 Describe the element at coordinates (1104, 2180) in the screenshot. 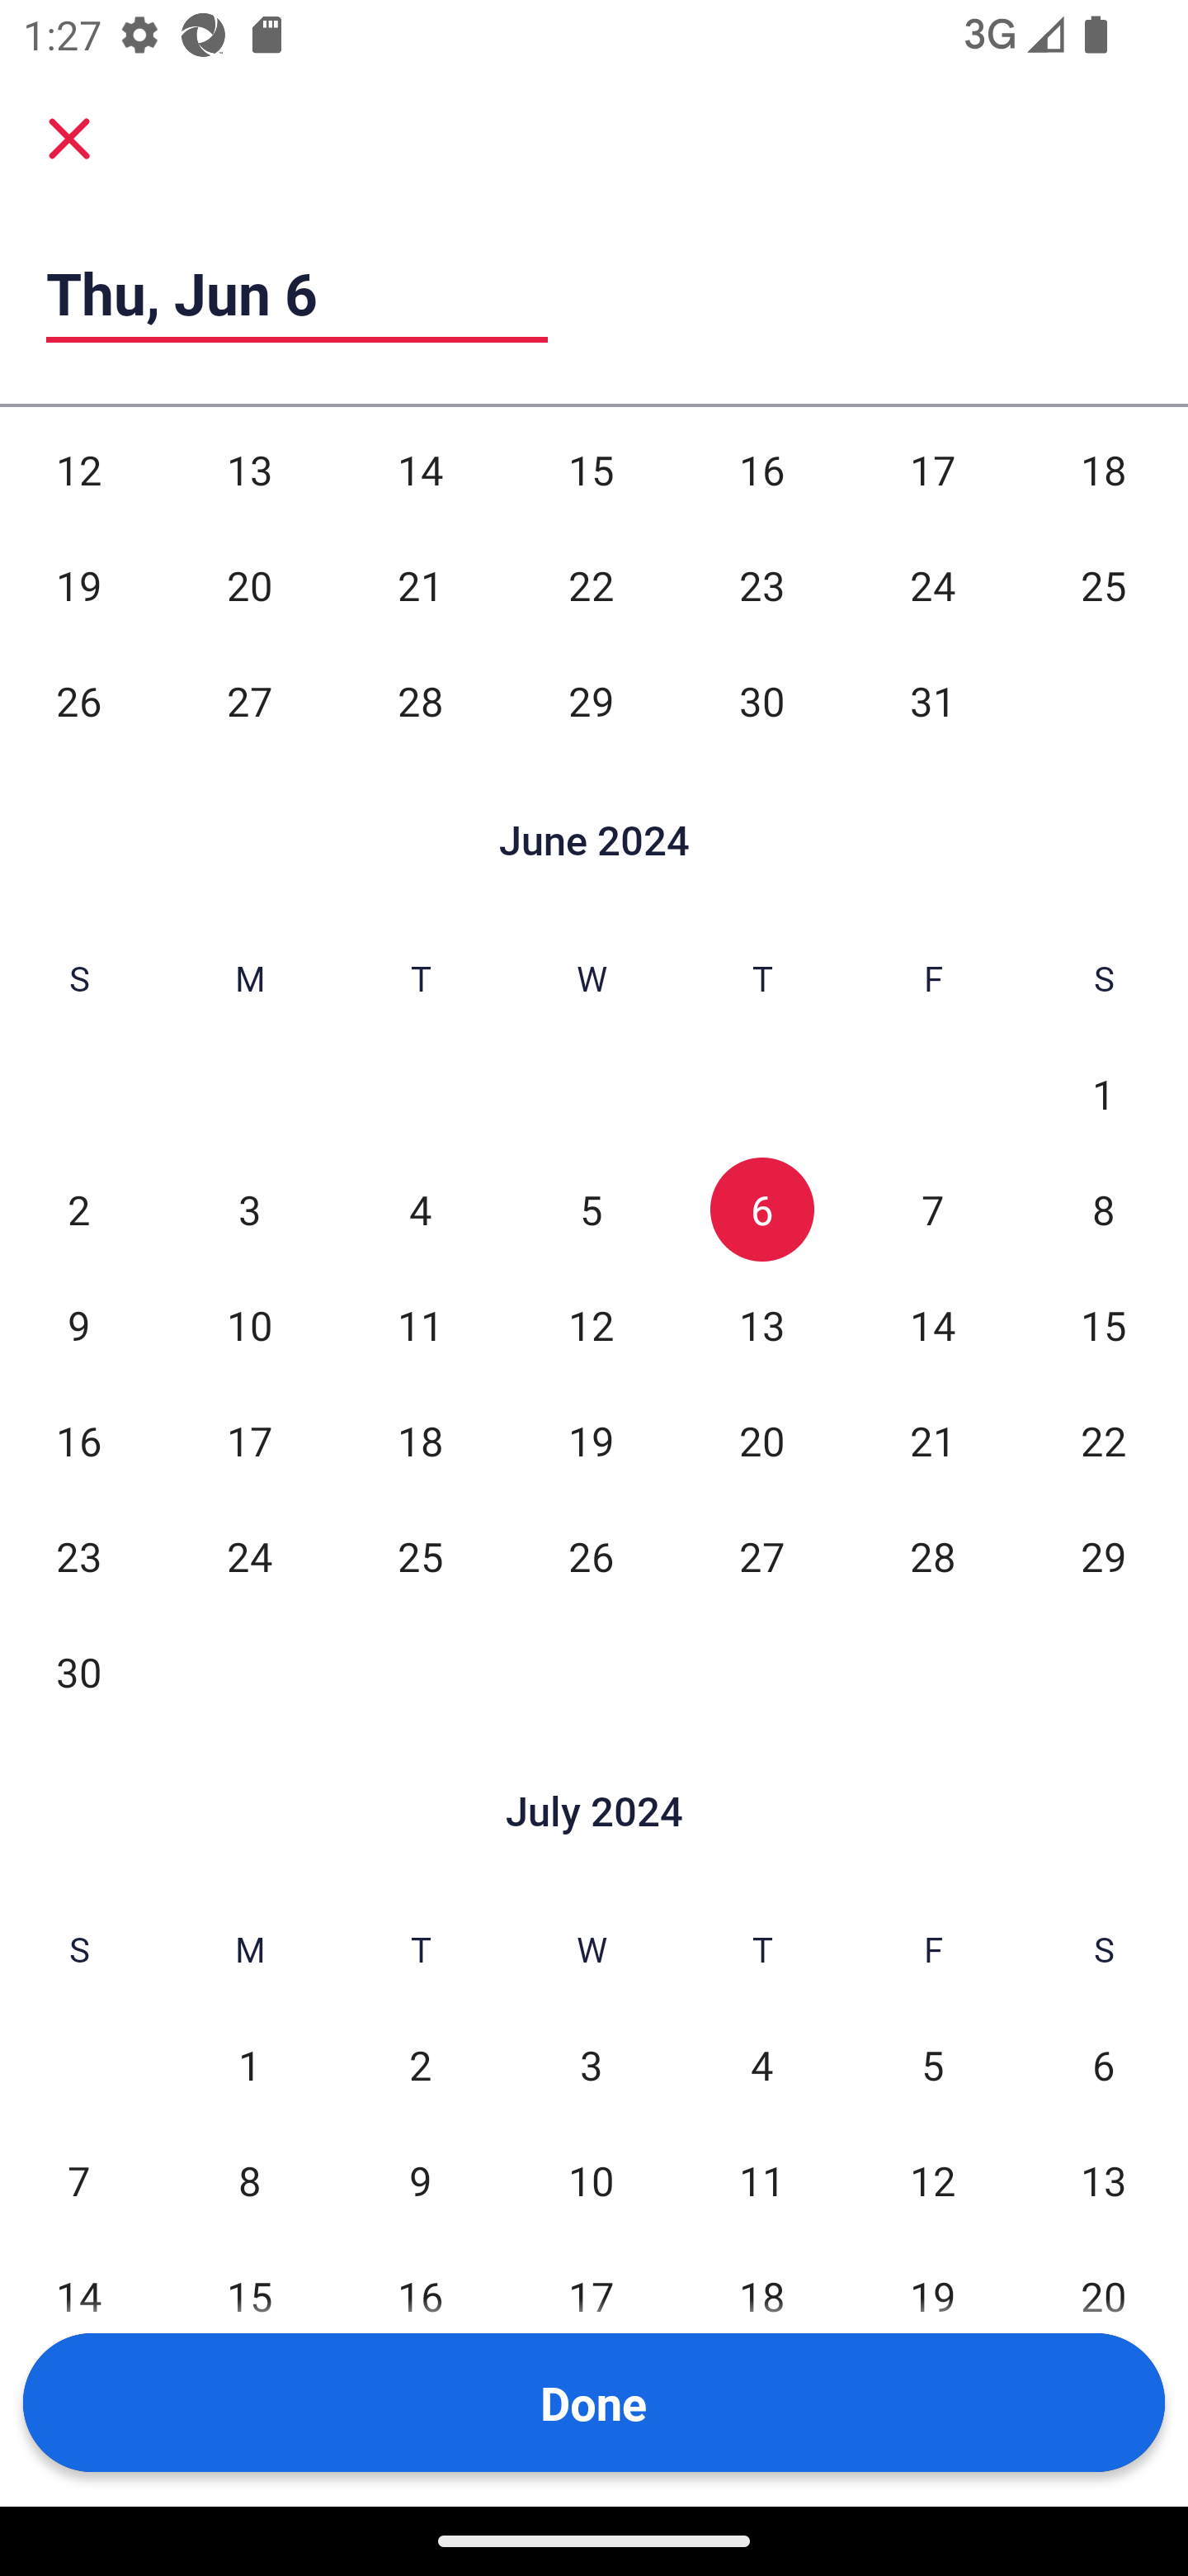

I see `13 Sat, Jul 13, Not Selected` at that location.